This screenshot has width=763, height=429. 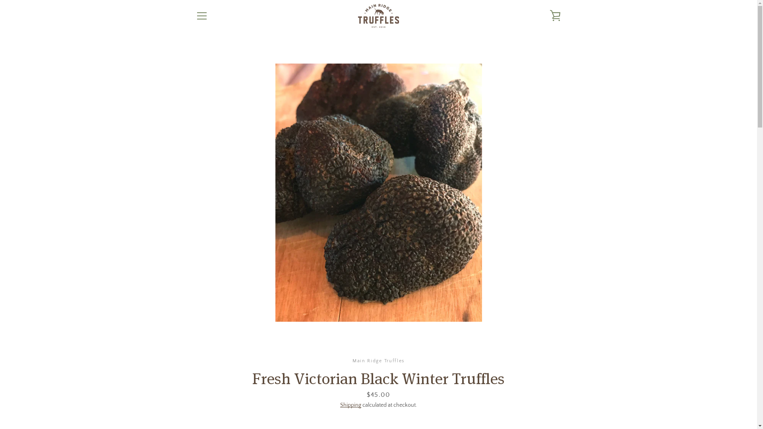 I want to click on Main Ridge Truffles, so click(x=399, y=401).